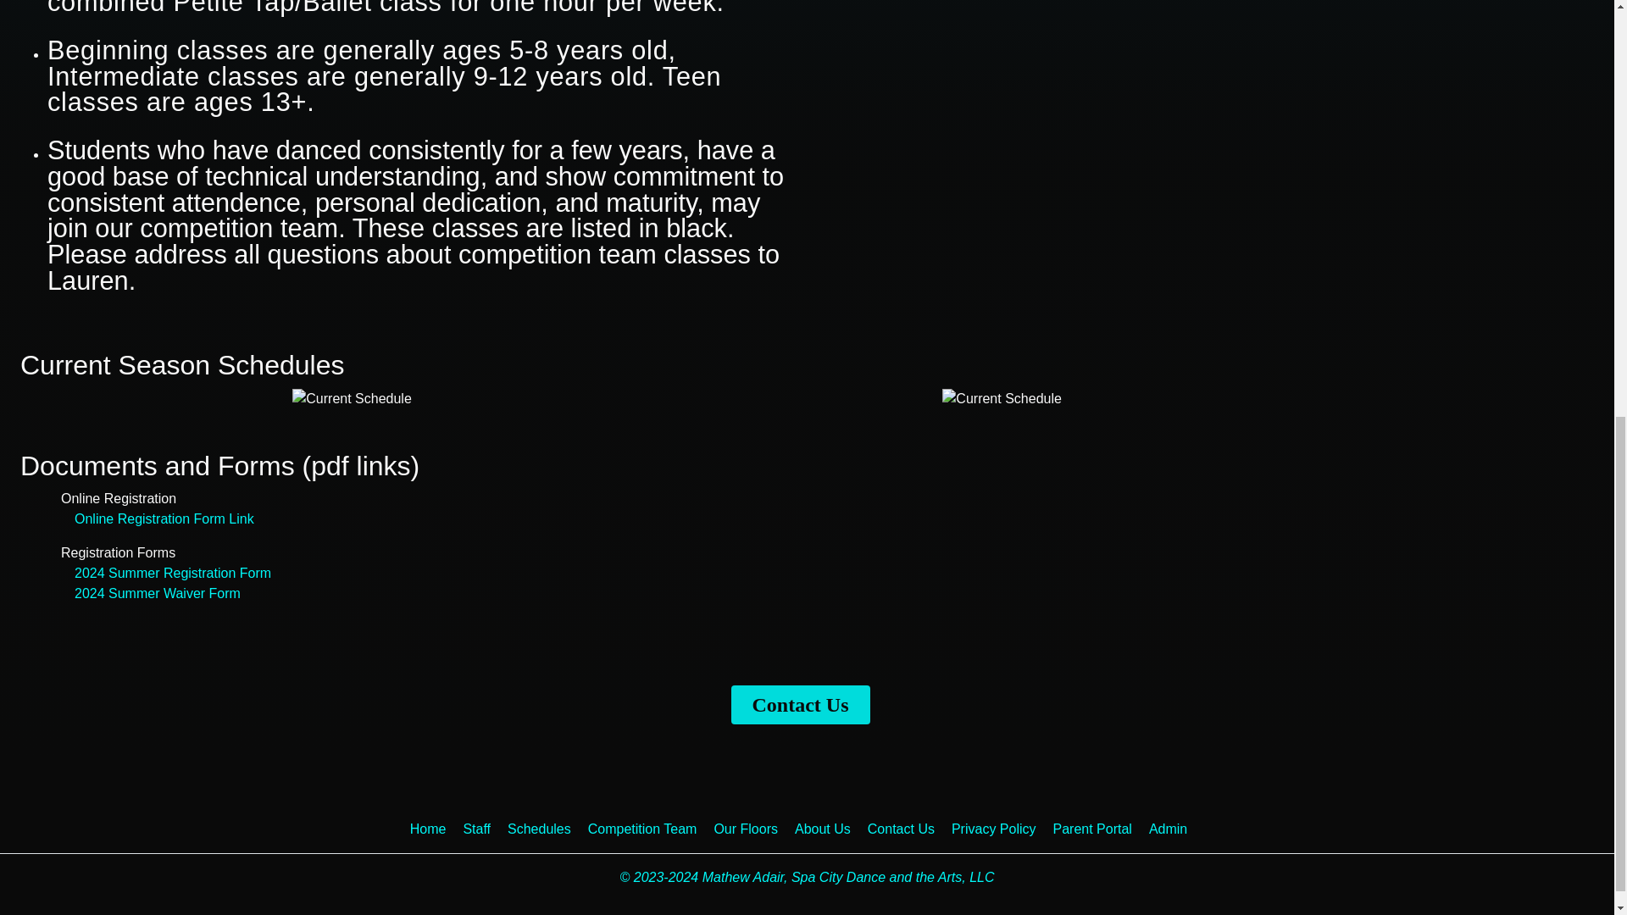 The height and width of the screenshot is (915, 1627). What do you see at coordinates (800, 705) in the screenshot?
I see `Contact Us` at bounding box center [800, 705].